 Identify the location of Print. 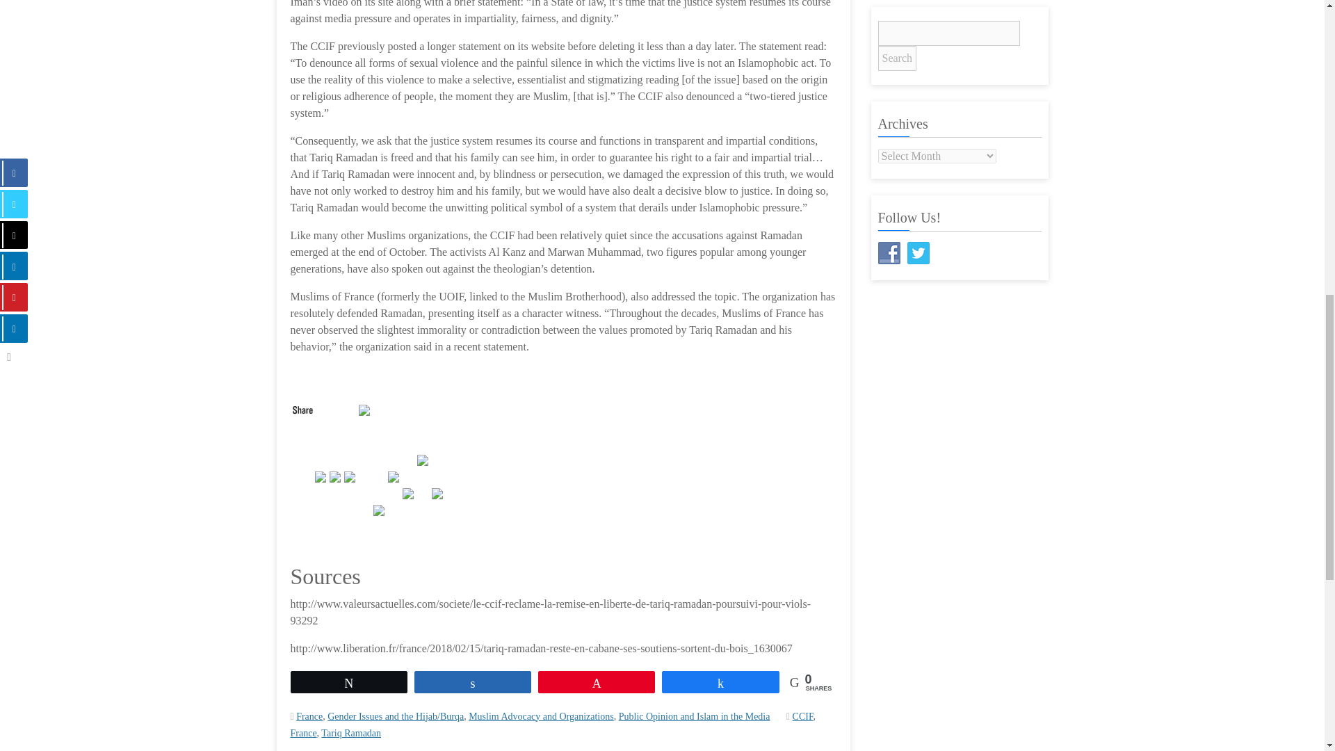
(438, 492).